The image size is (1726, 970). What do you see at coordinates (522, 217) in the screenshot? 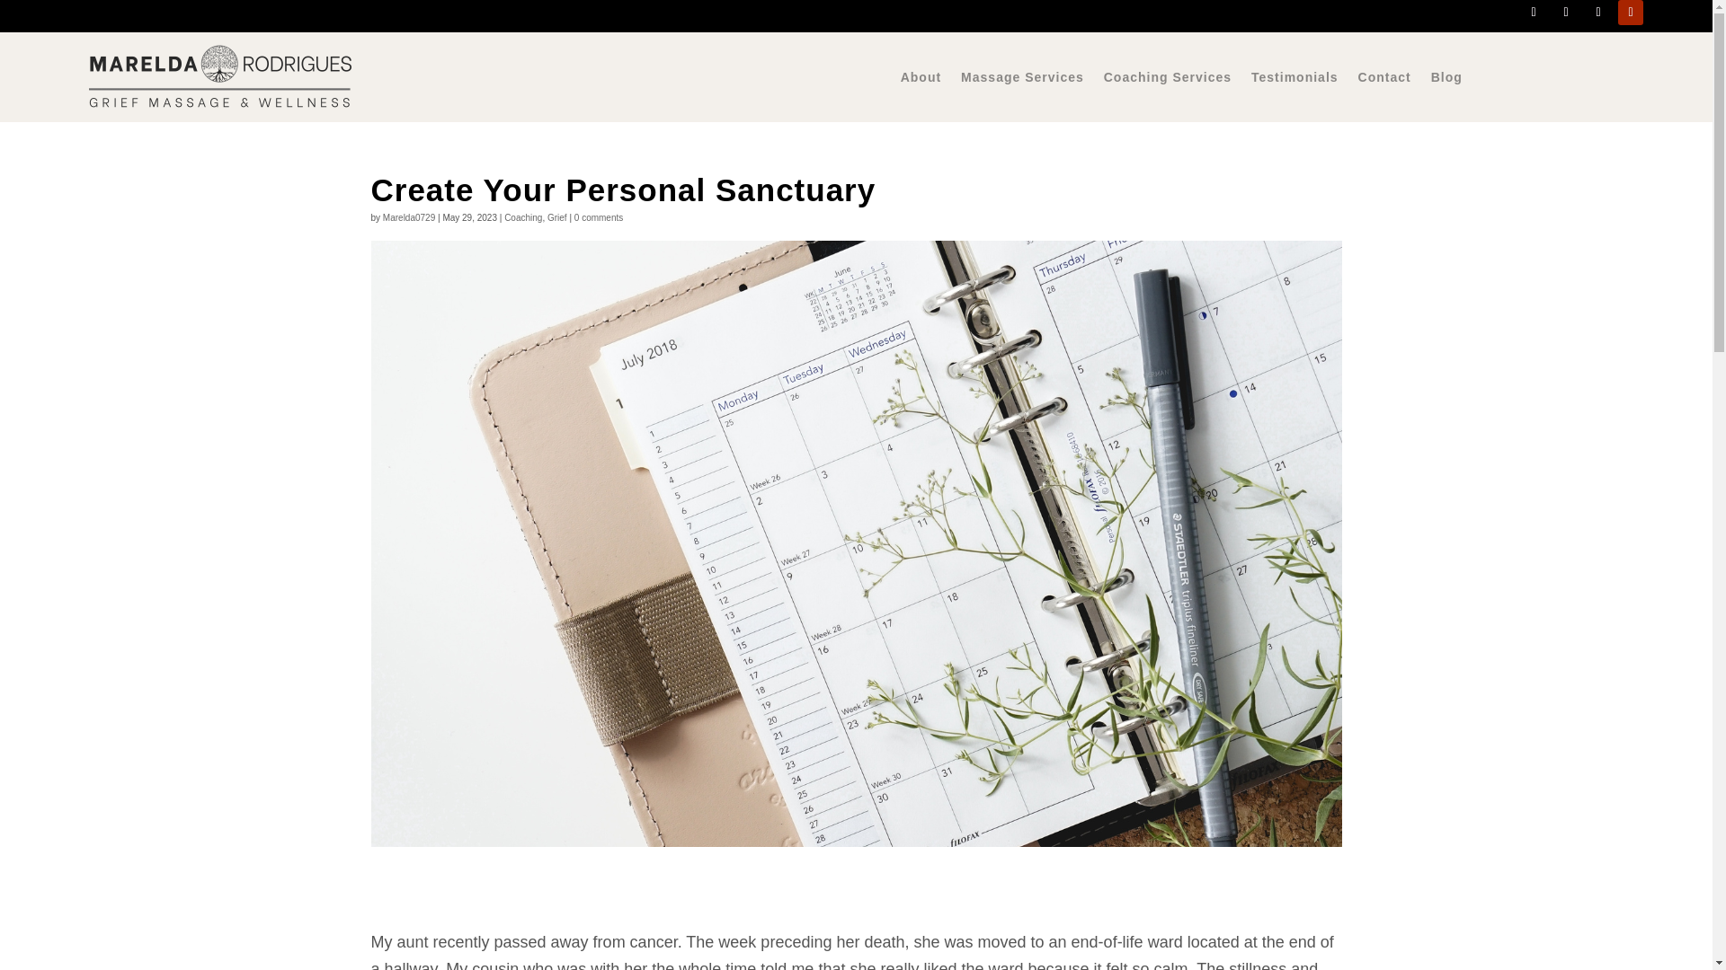
I see `Coaching` at bounding box center [522, 217].